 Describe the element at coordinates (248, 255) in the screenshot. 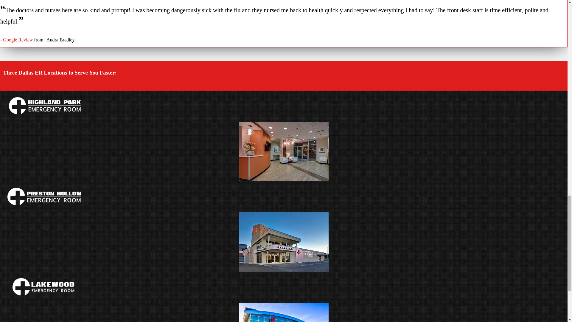

I see `Call Now` at that location.